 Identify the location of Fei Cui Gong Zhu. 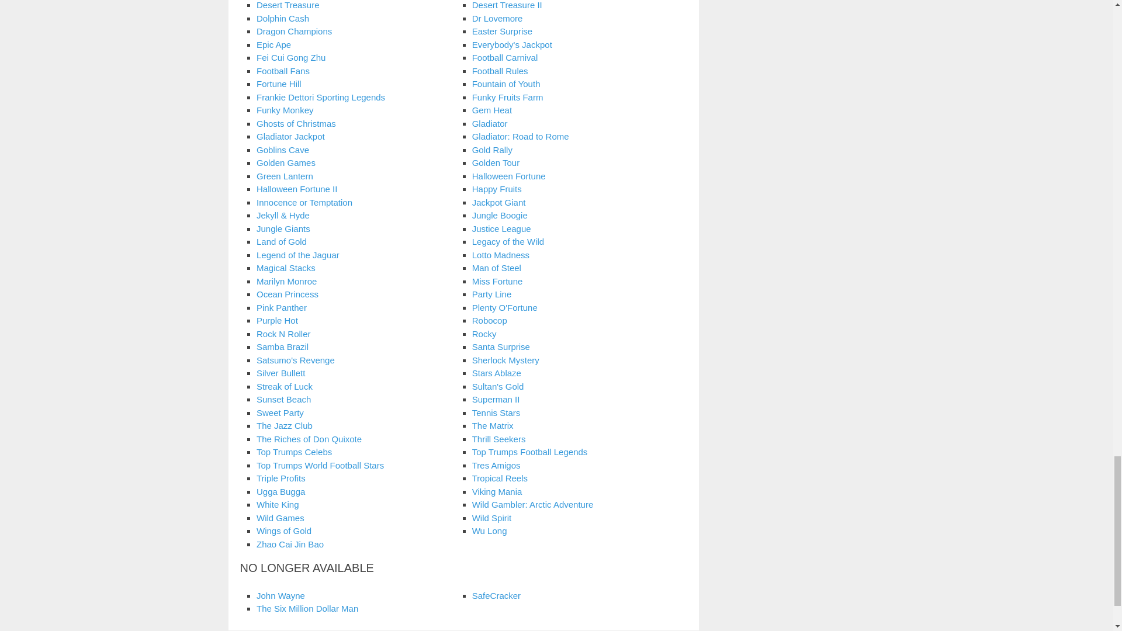
(291, 57).